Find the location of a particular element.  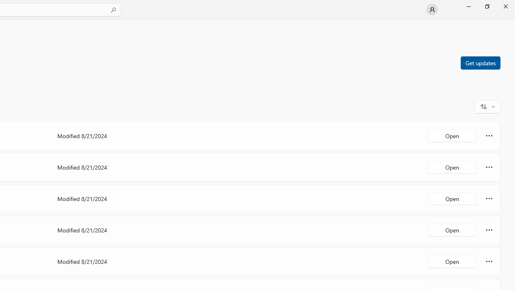

Open is located at coordinates (452, 261).